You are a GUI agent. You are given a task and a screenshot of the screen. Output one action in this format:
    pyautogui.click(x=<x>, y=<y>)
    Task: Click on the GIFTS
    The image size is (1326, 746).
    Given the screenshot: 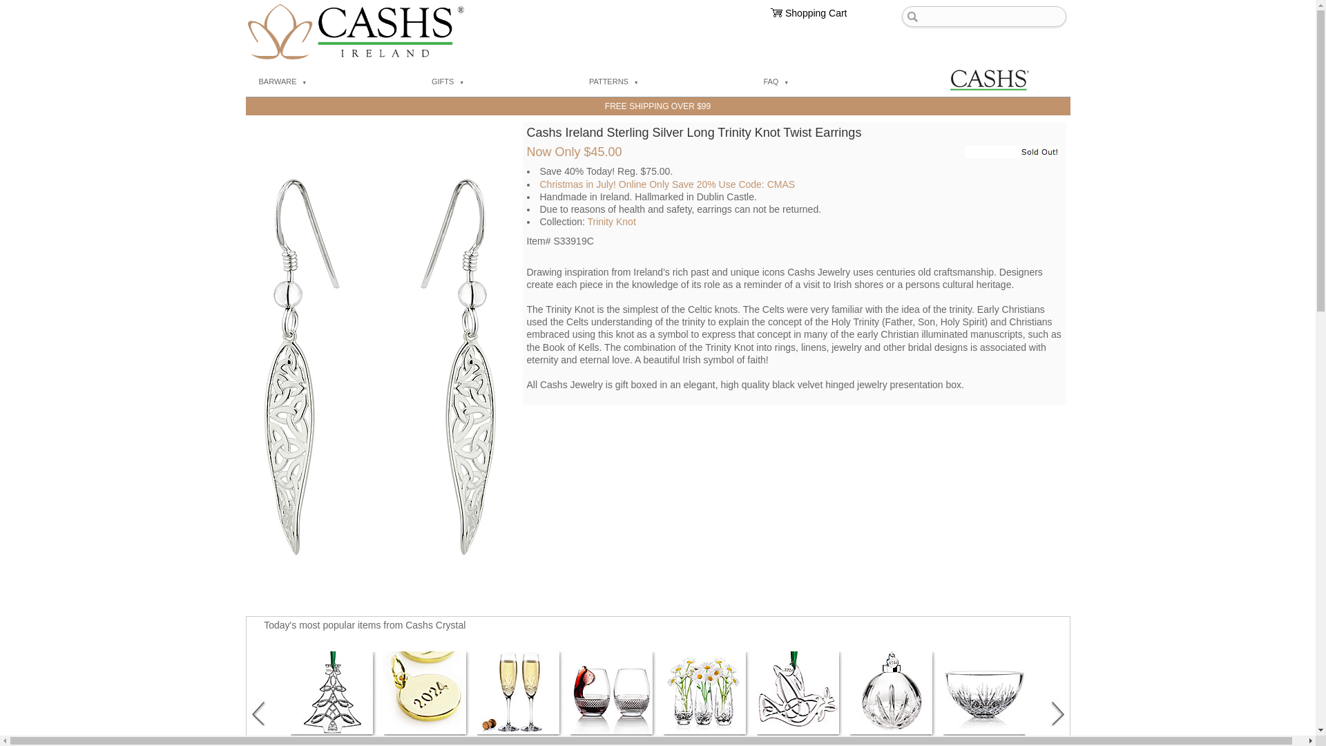 What is the action you would take?
    pyautogui.click(x=499, y=82)
    